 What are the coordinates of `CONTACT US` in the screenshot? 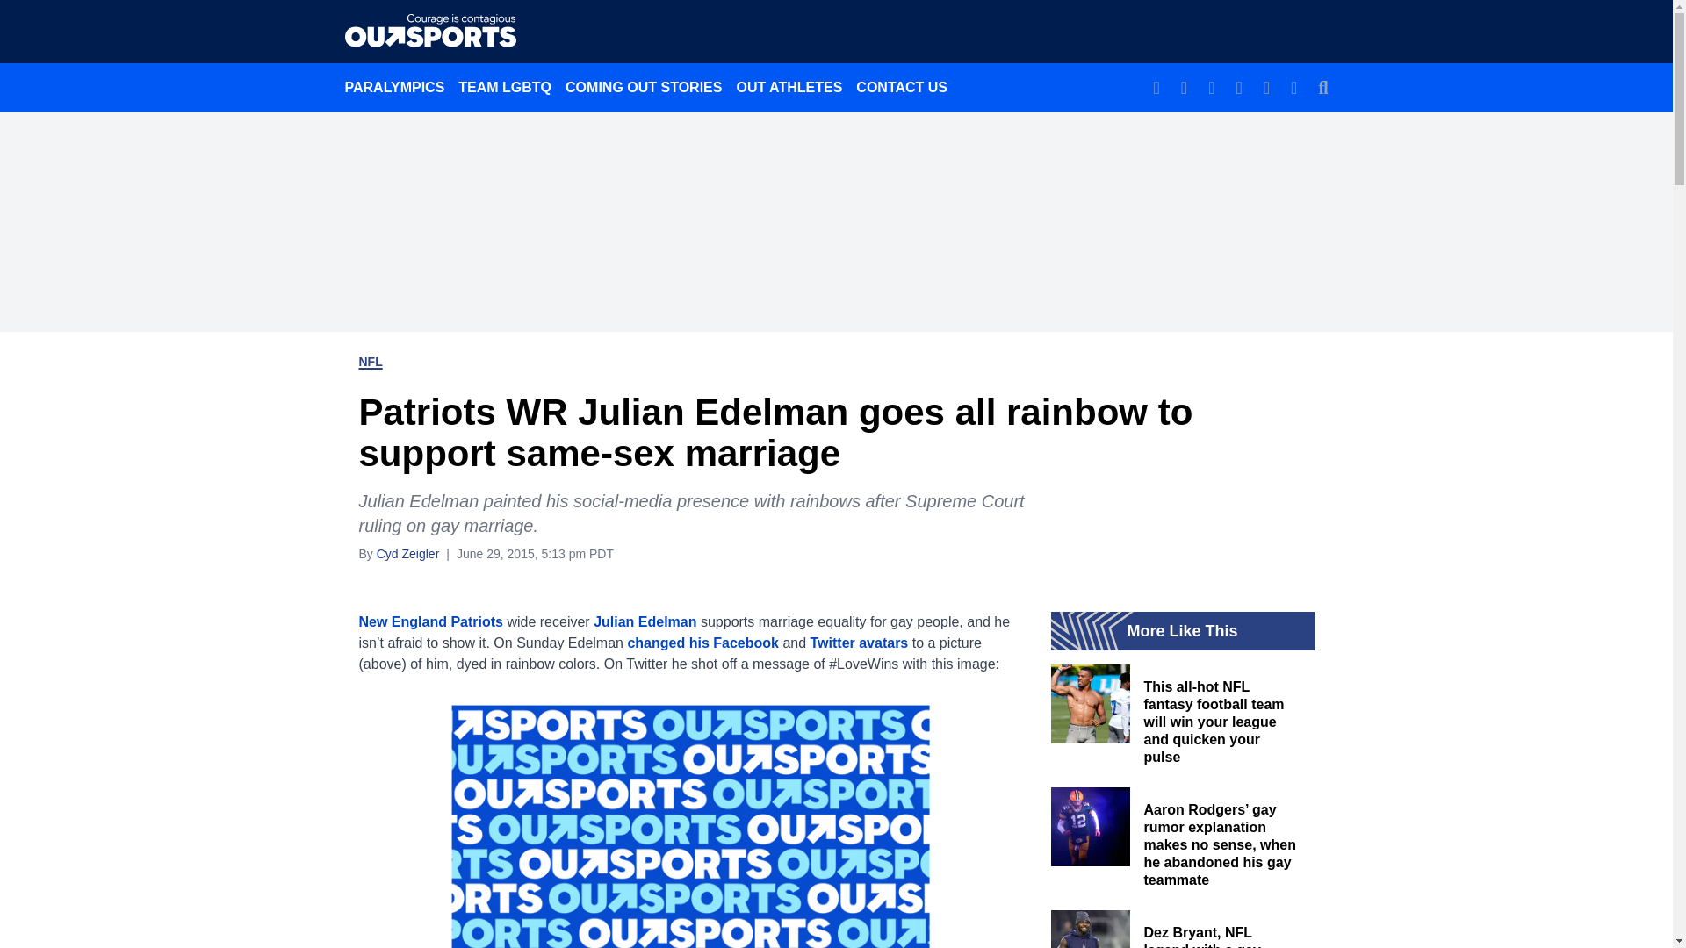 It's located at (901, 87).